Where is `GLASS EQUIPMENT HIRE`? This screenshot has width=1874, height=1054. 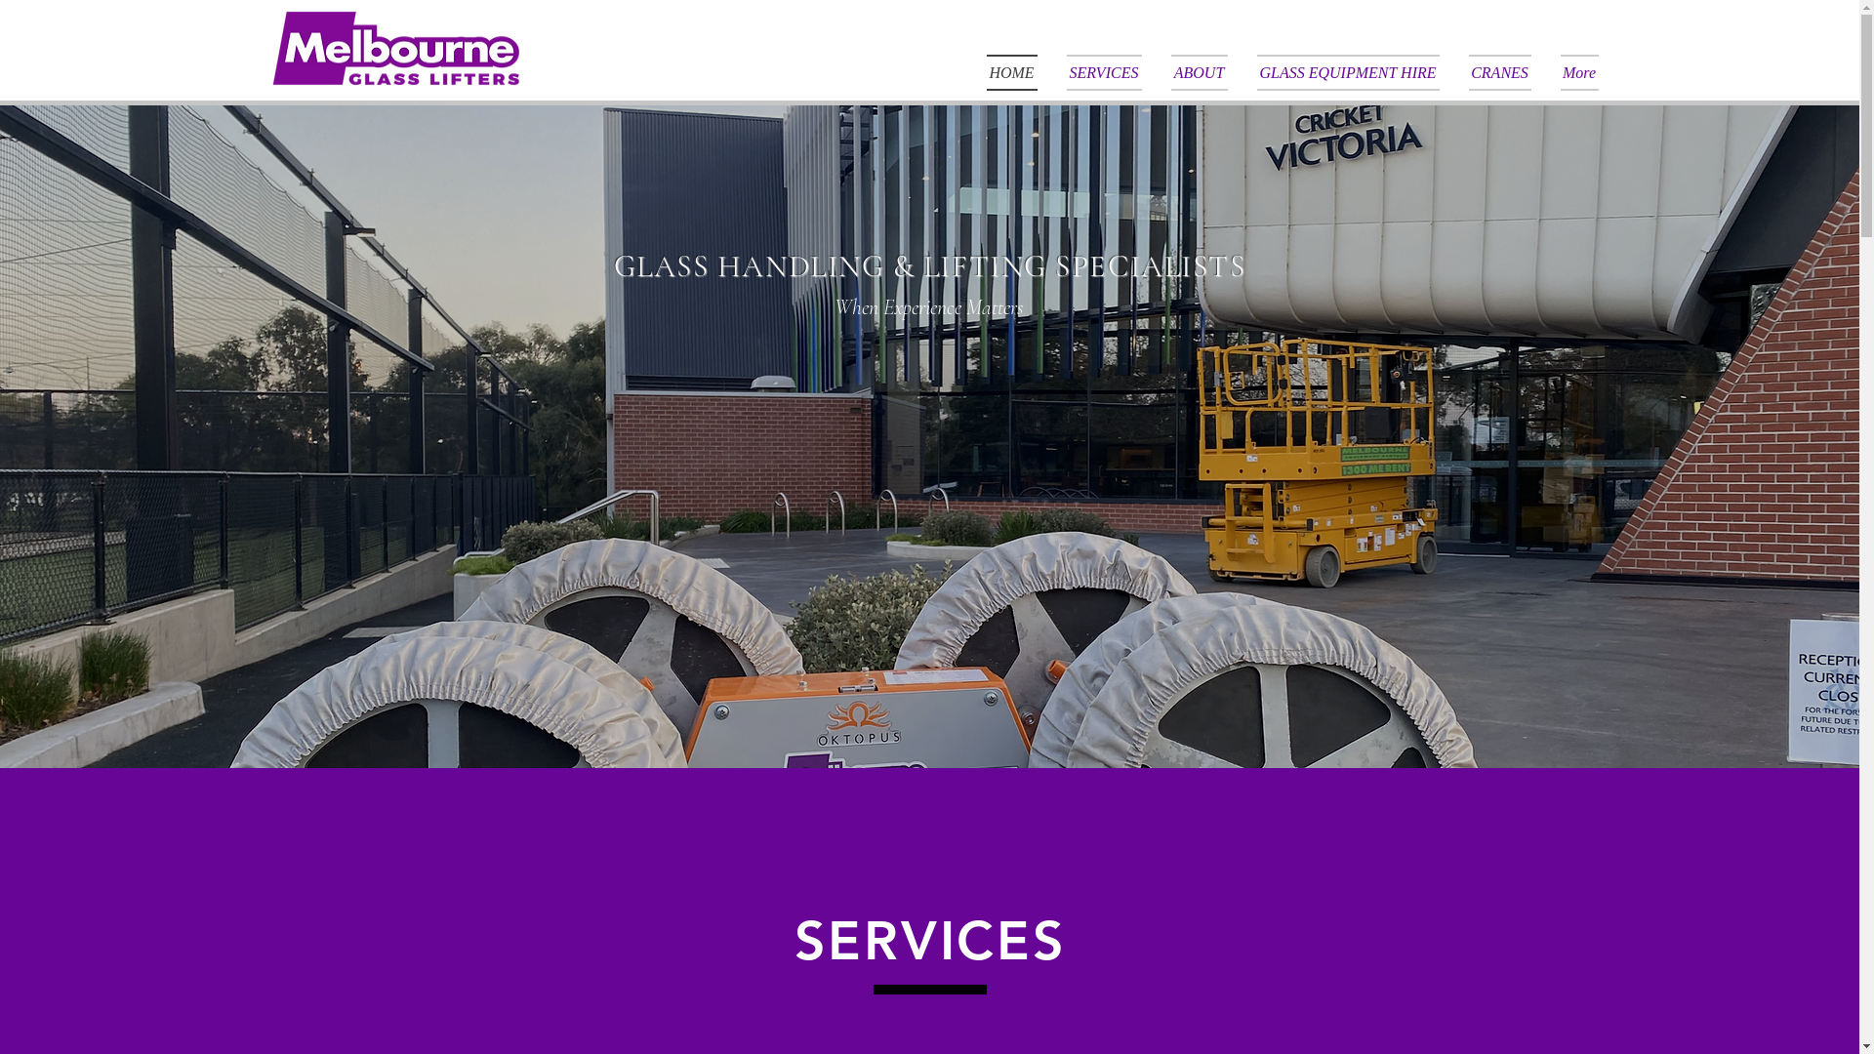
GLASS EQUIPMENT HIRE is located at coordinates (1347, 72).